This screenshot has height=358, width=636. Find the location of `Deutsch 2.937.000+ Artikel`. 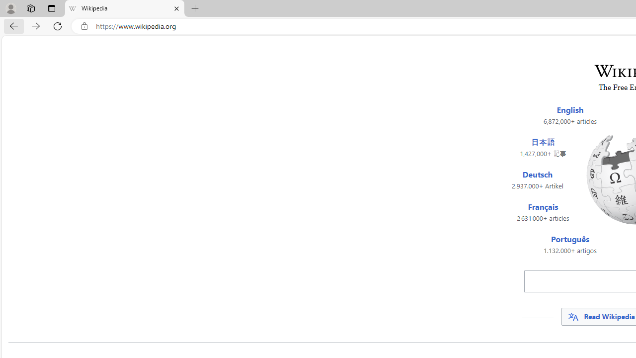

Deutsch 2.937.000+ Artikel is located at coordinates (537, 180).